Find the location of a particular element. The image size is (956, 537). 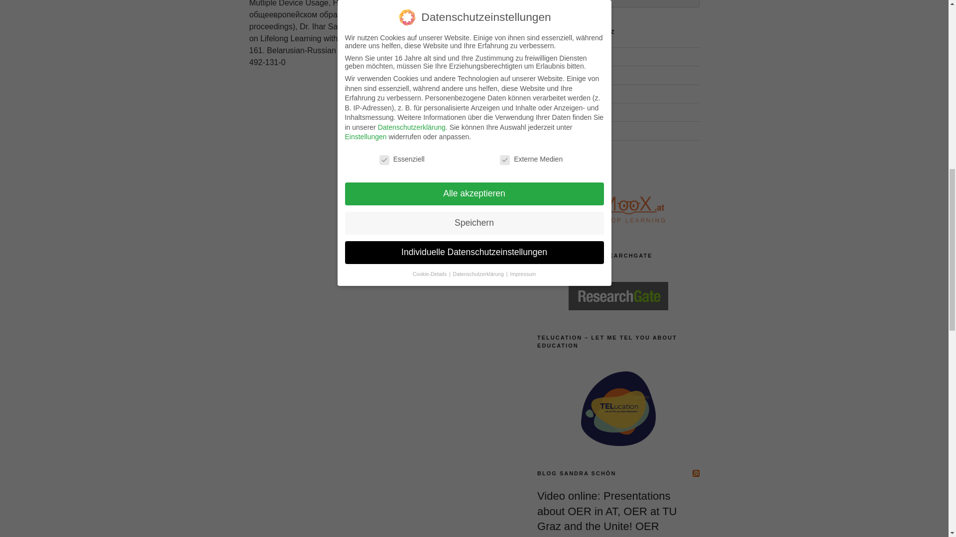

Abteilung e-Learning TU Graz is located at coordinates (568, 57).